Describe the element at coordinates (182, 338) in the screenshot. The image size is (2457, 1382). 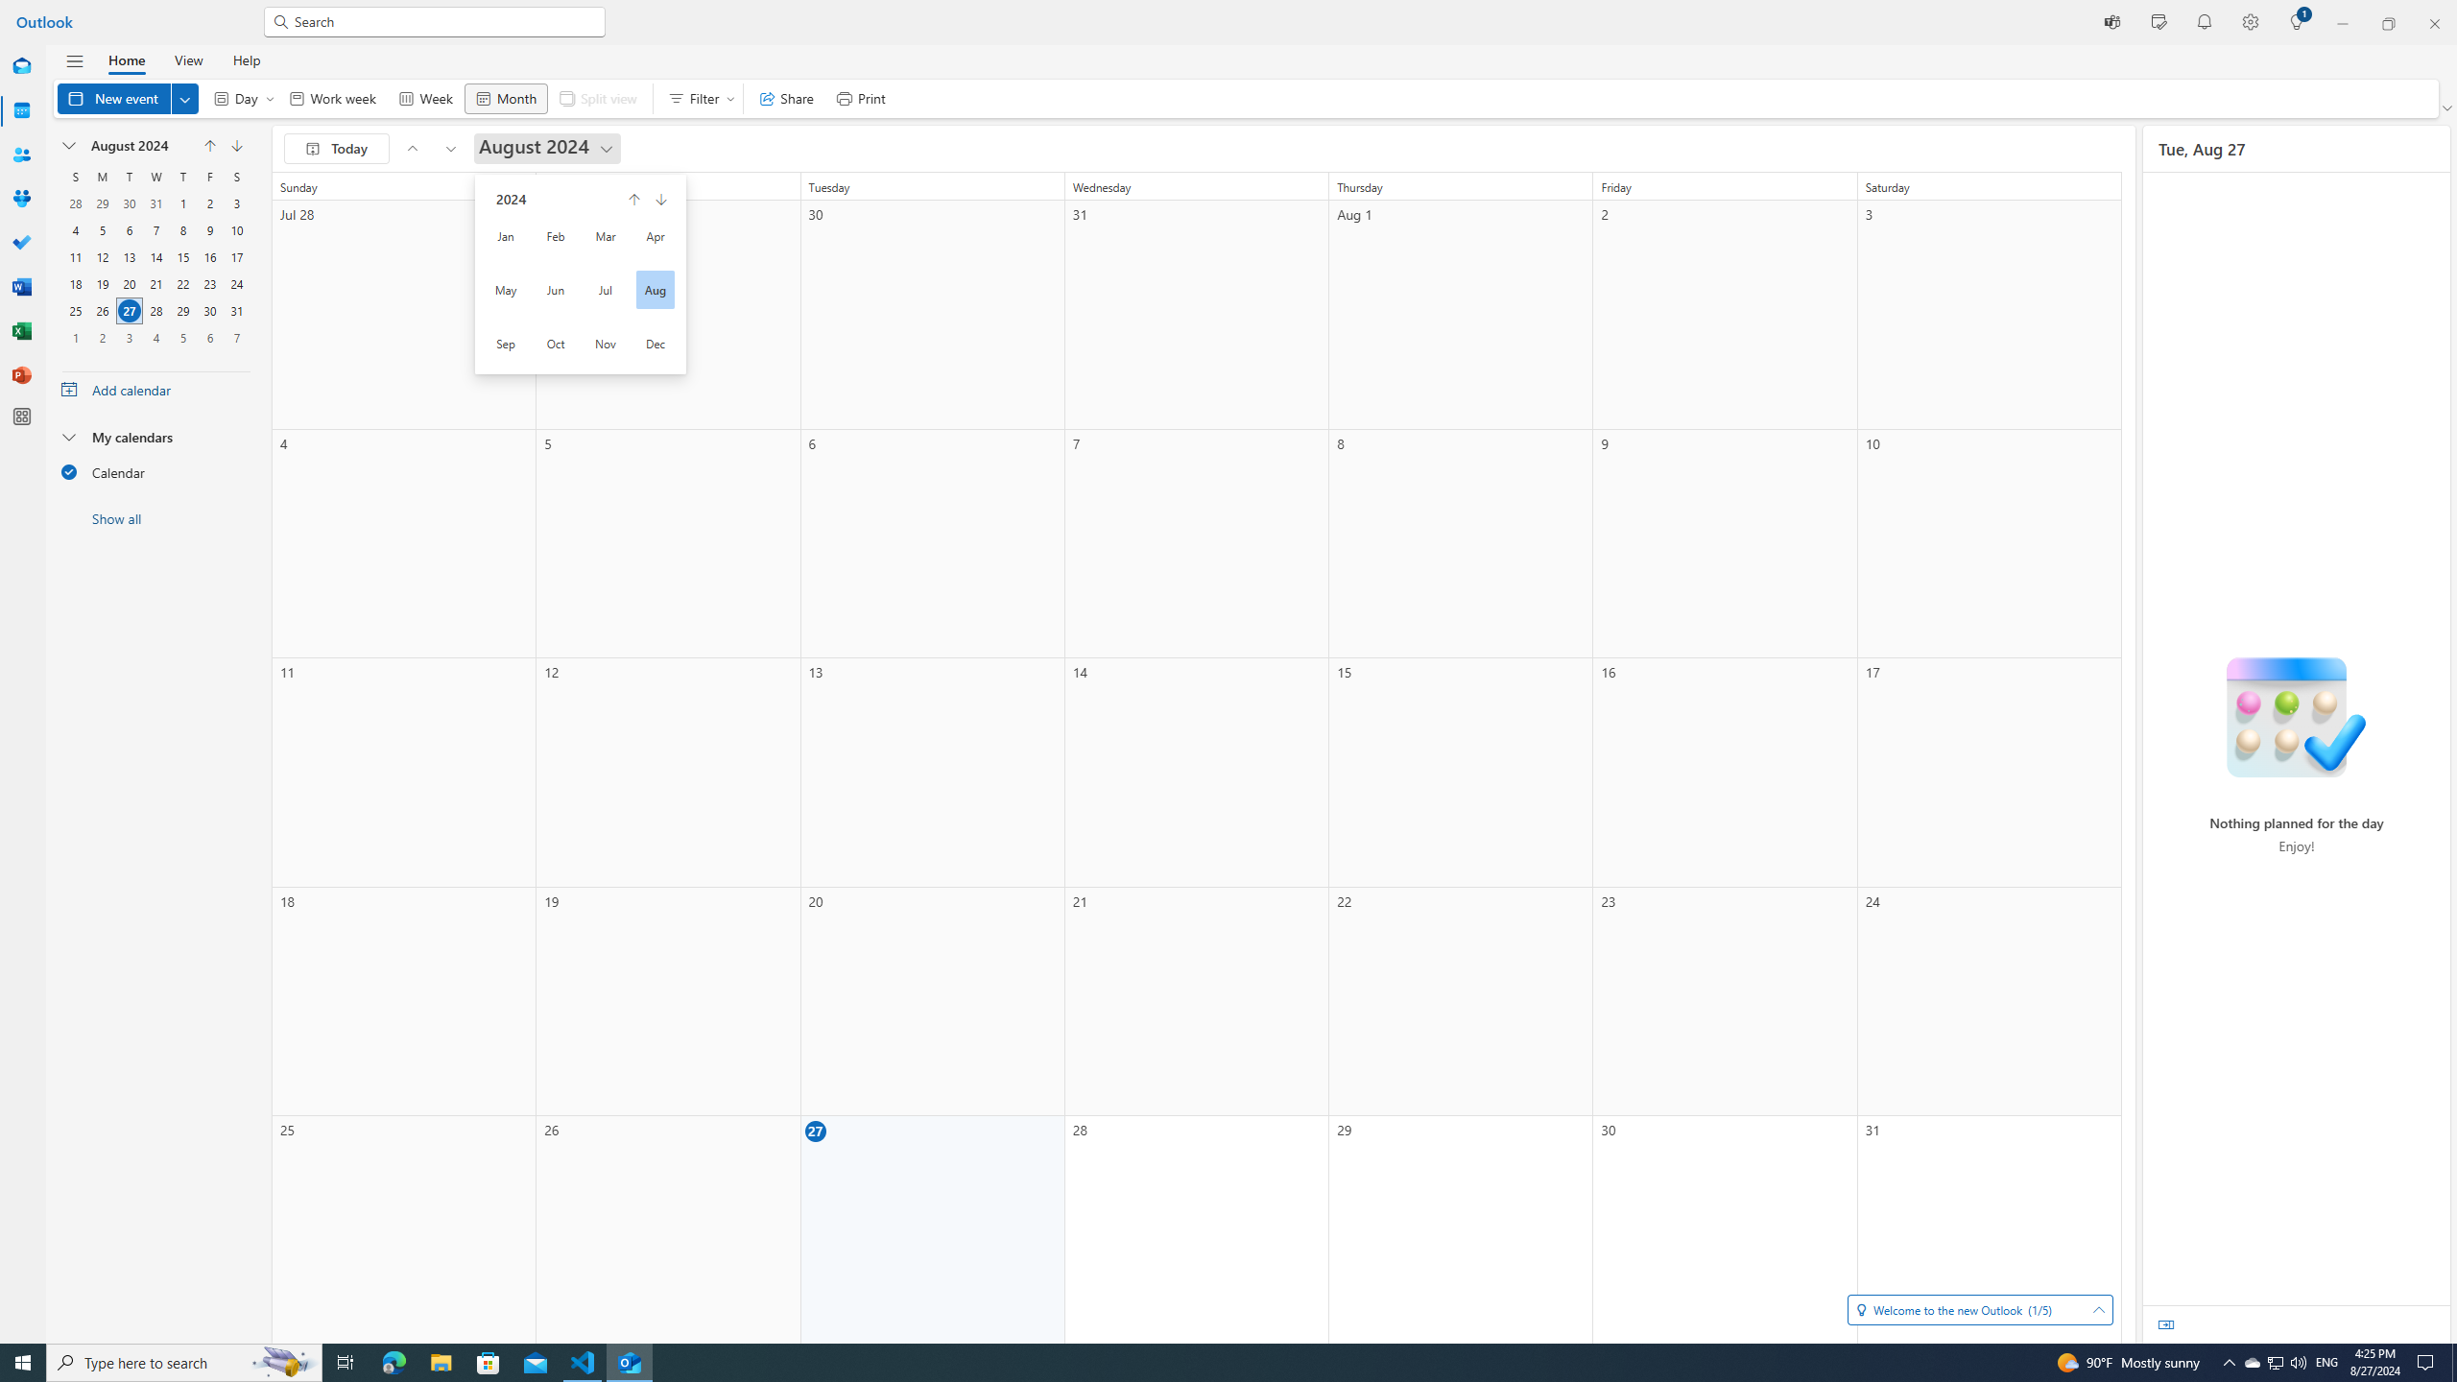
I see `5, September, 2024` at that location.